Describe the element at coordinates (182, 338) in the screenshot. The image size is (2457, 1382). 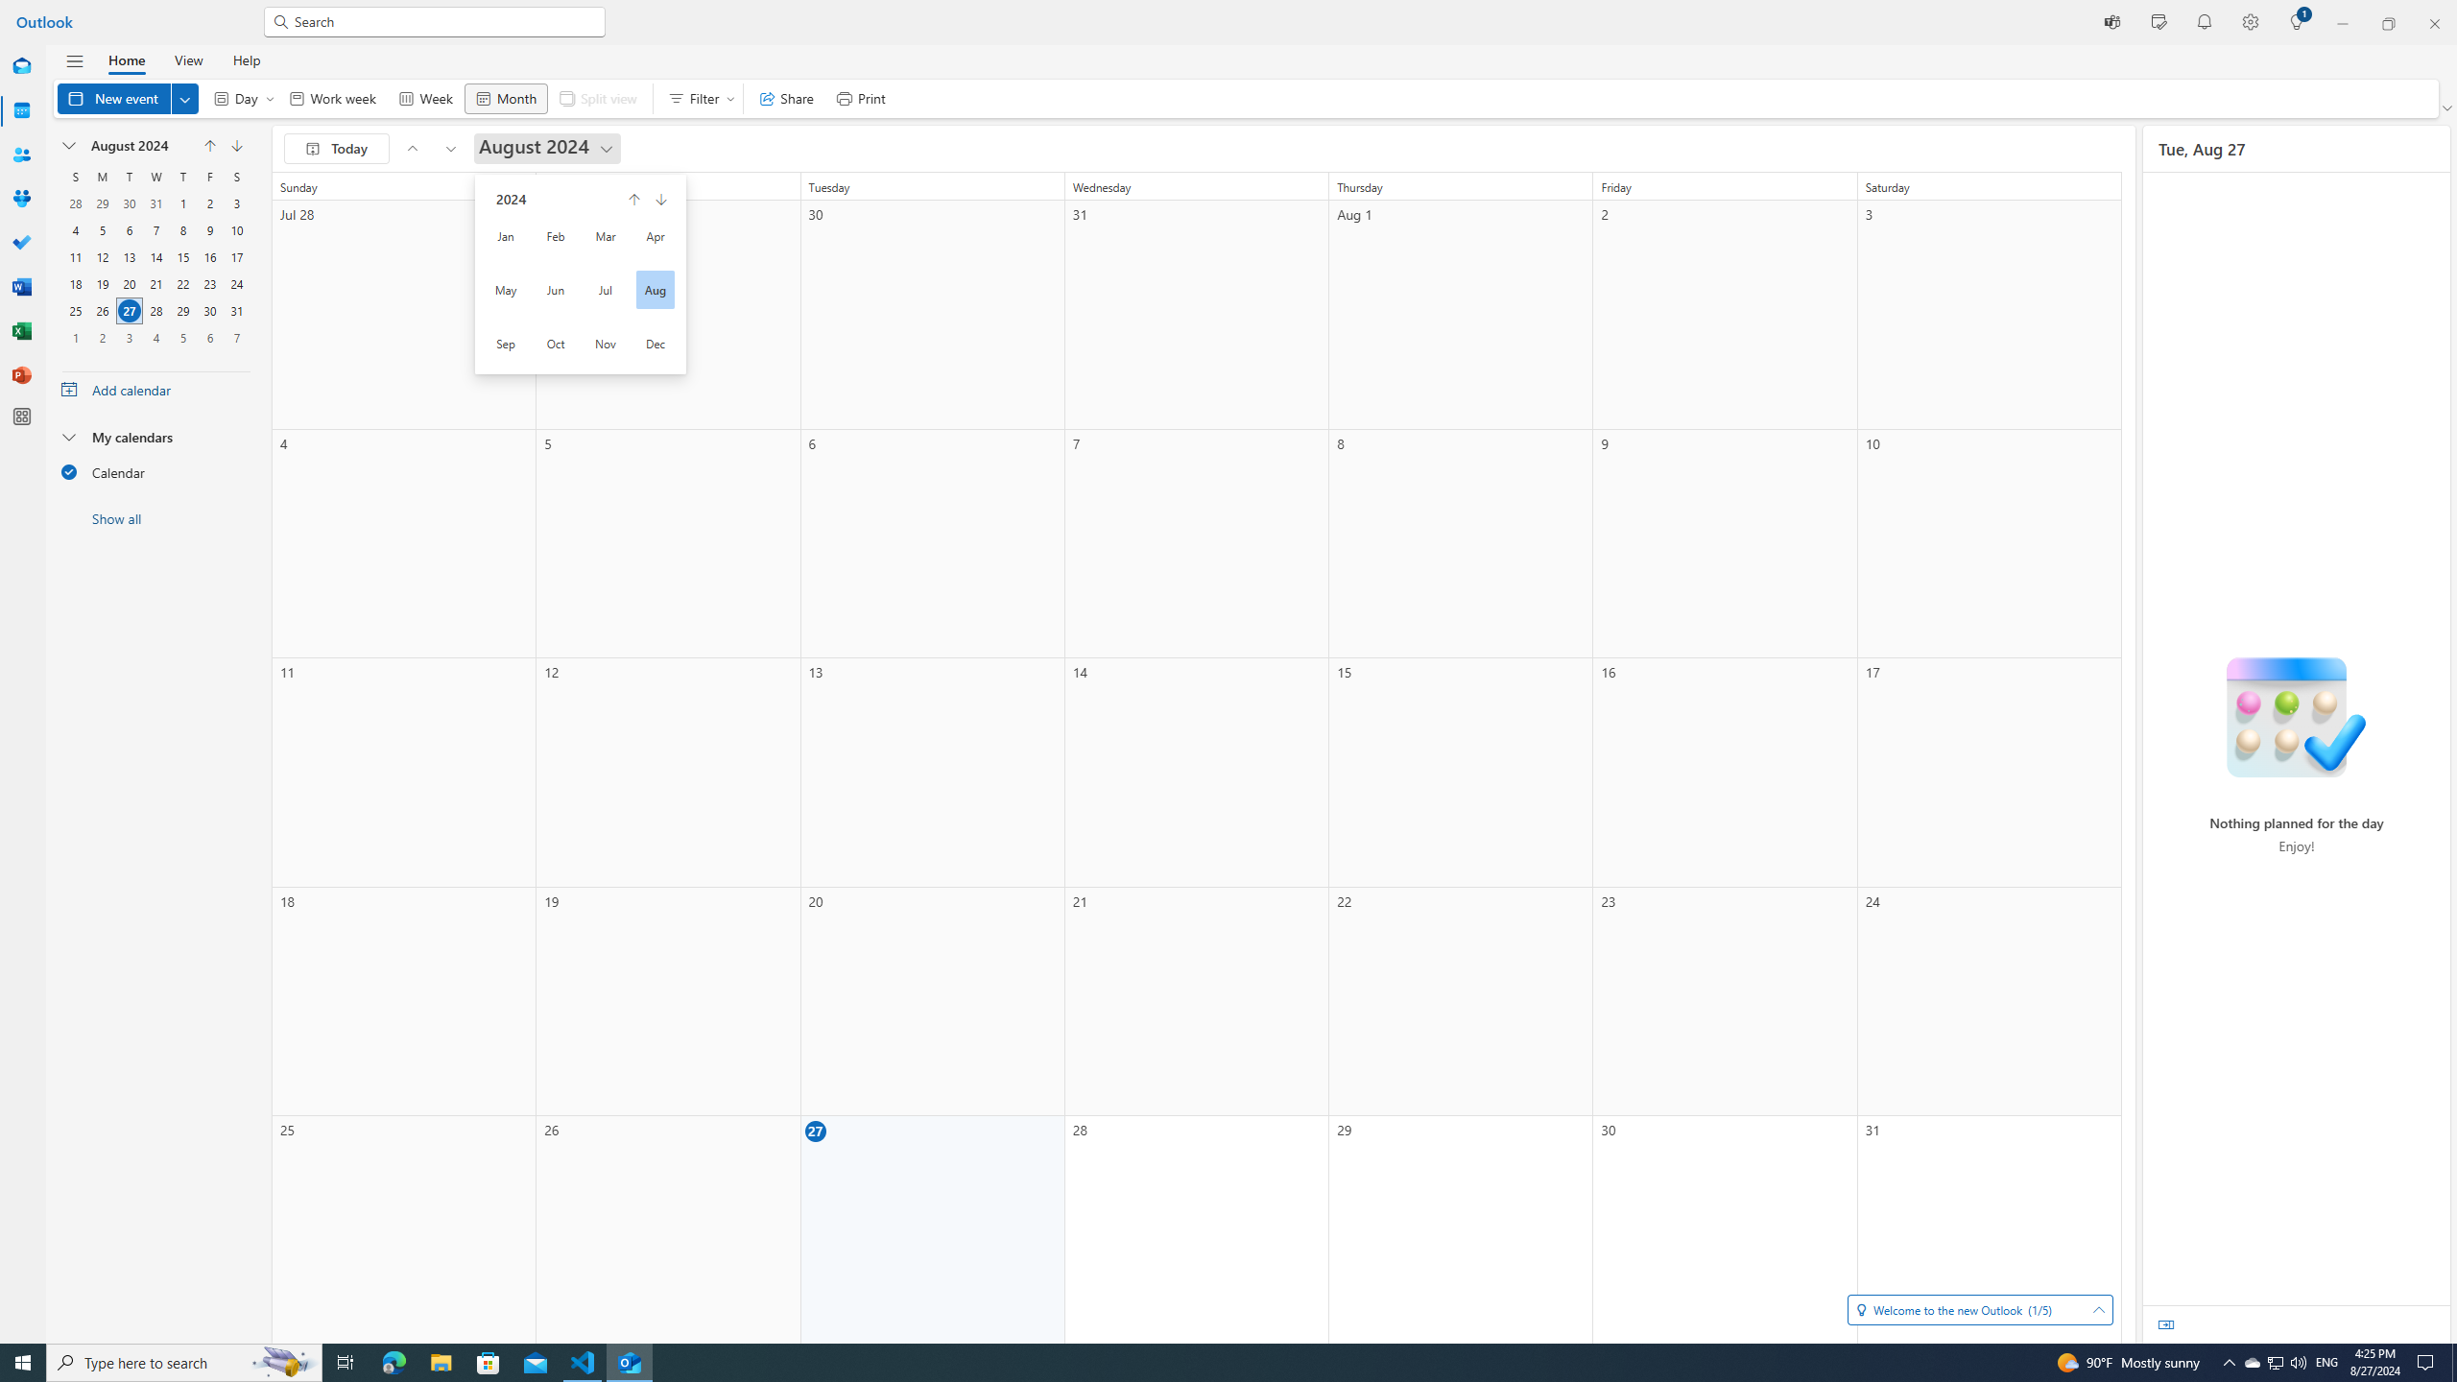
I see `5, September, 2024` at that location.